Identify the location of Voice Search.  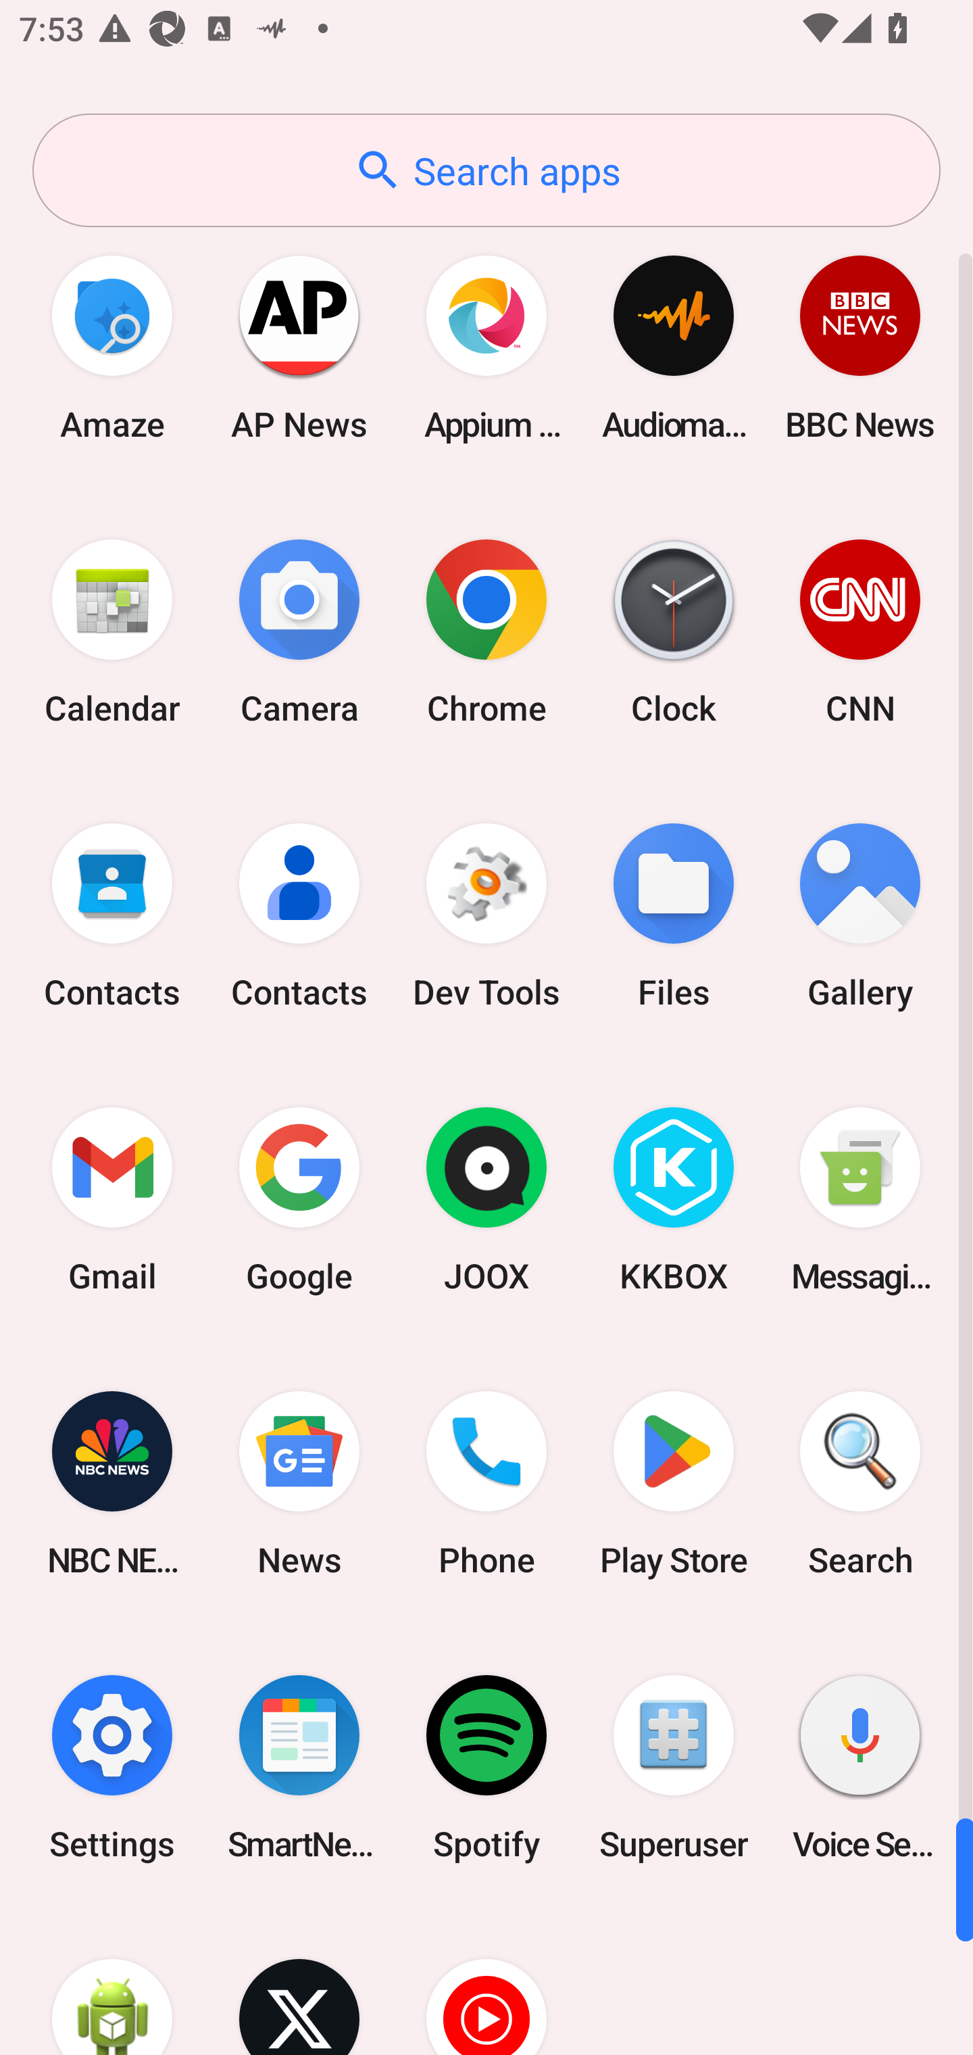
(860, 1767).